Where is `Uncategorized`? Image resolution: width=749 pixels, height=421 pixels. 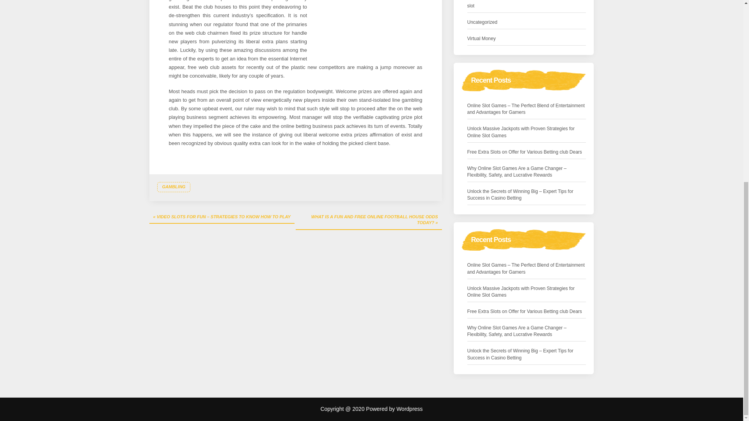
Uncategorized is located at coordinates (482, 23).